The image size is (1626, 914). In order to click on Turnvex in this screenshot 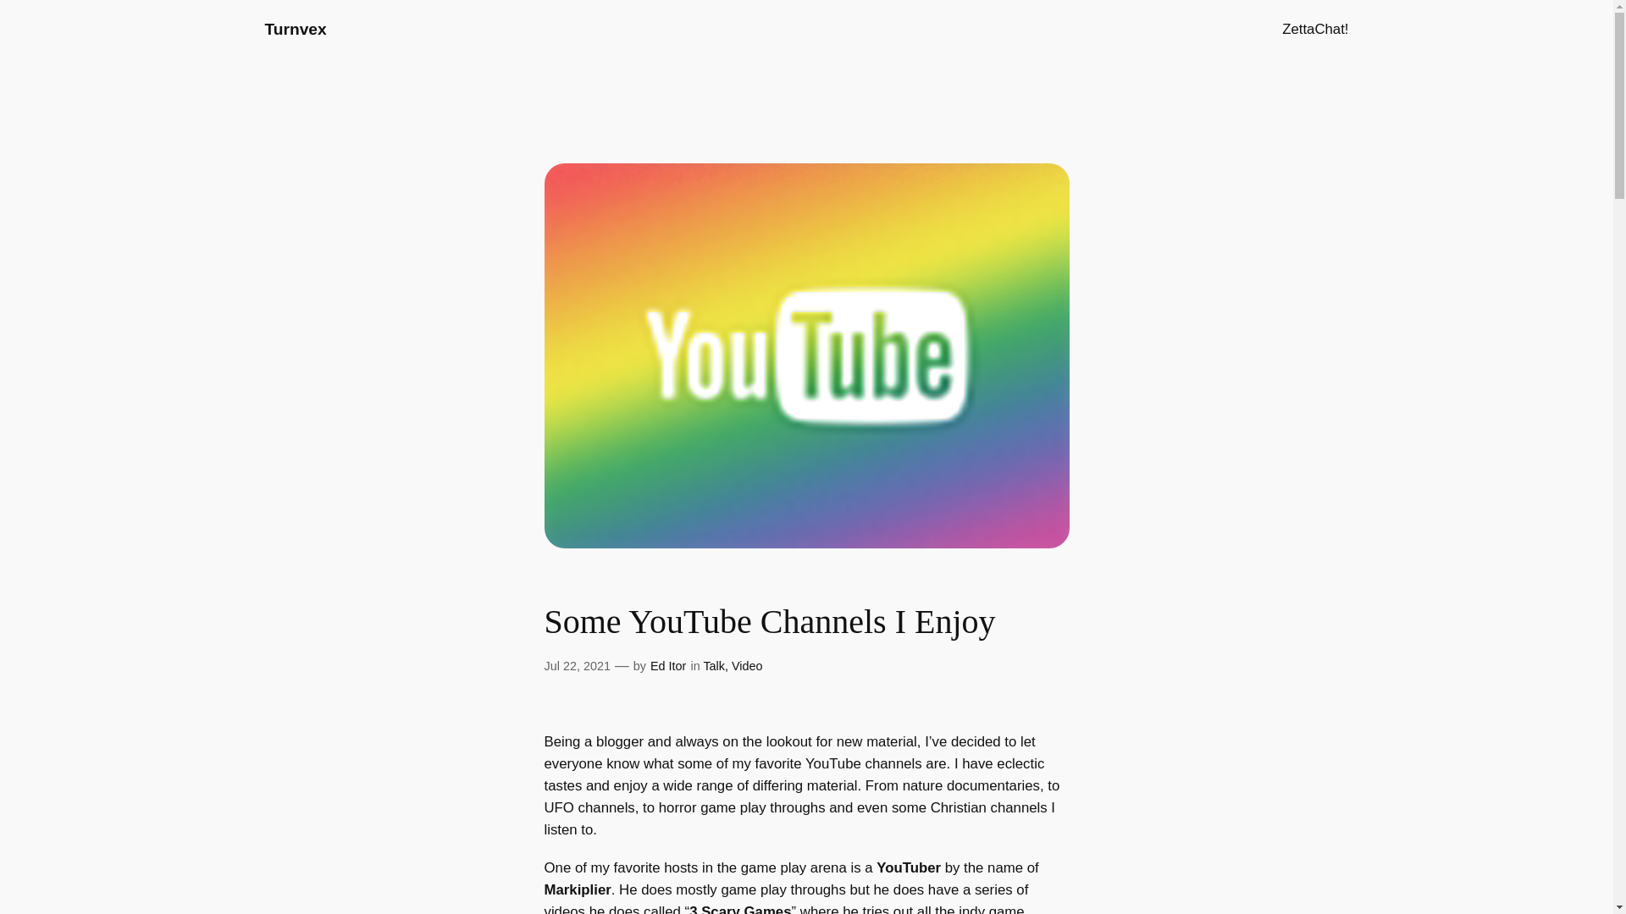, I will do `click(295, 29)`.